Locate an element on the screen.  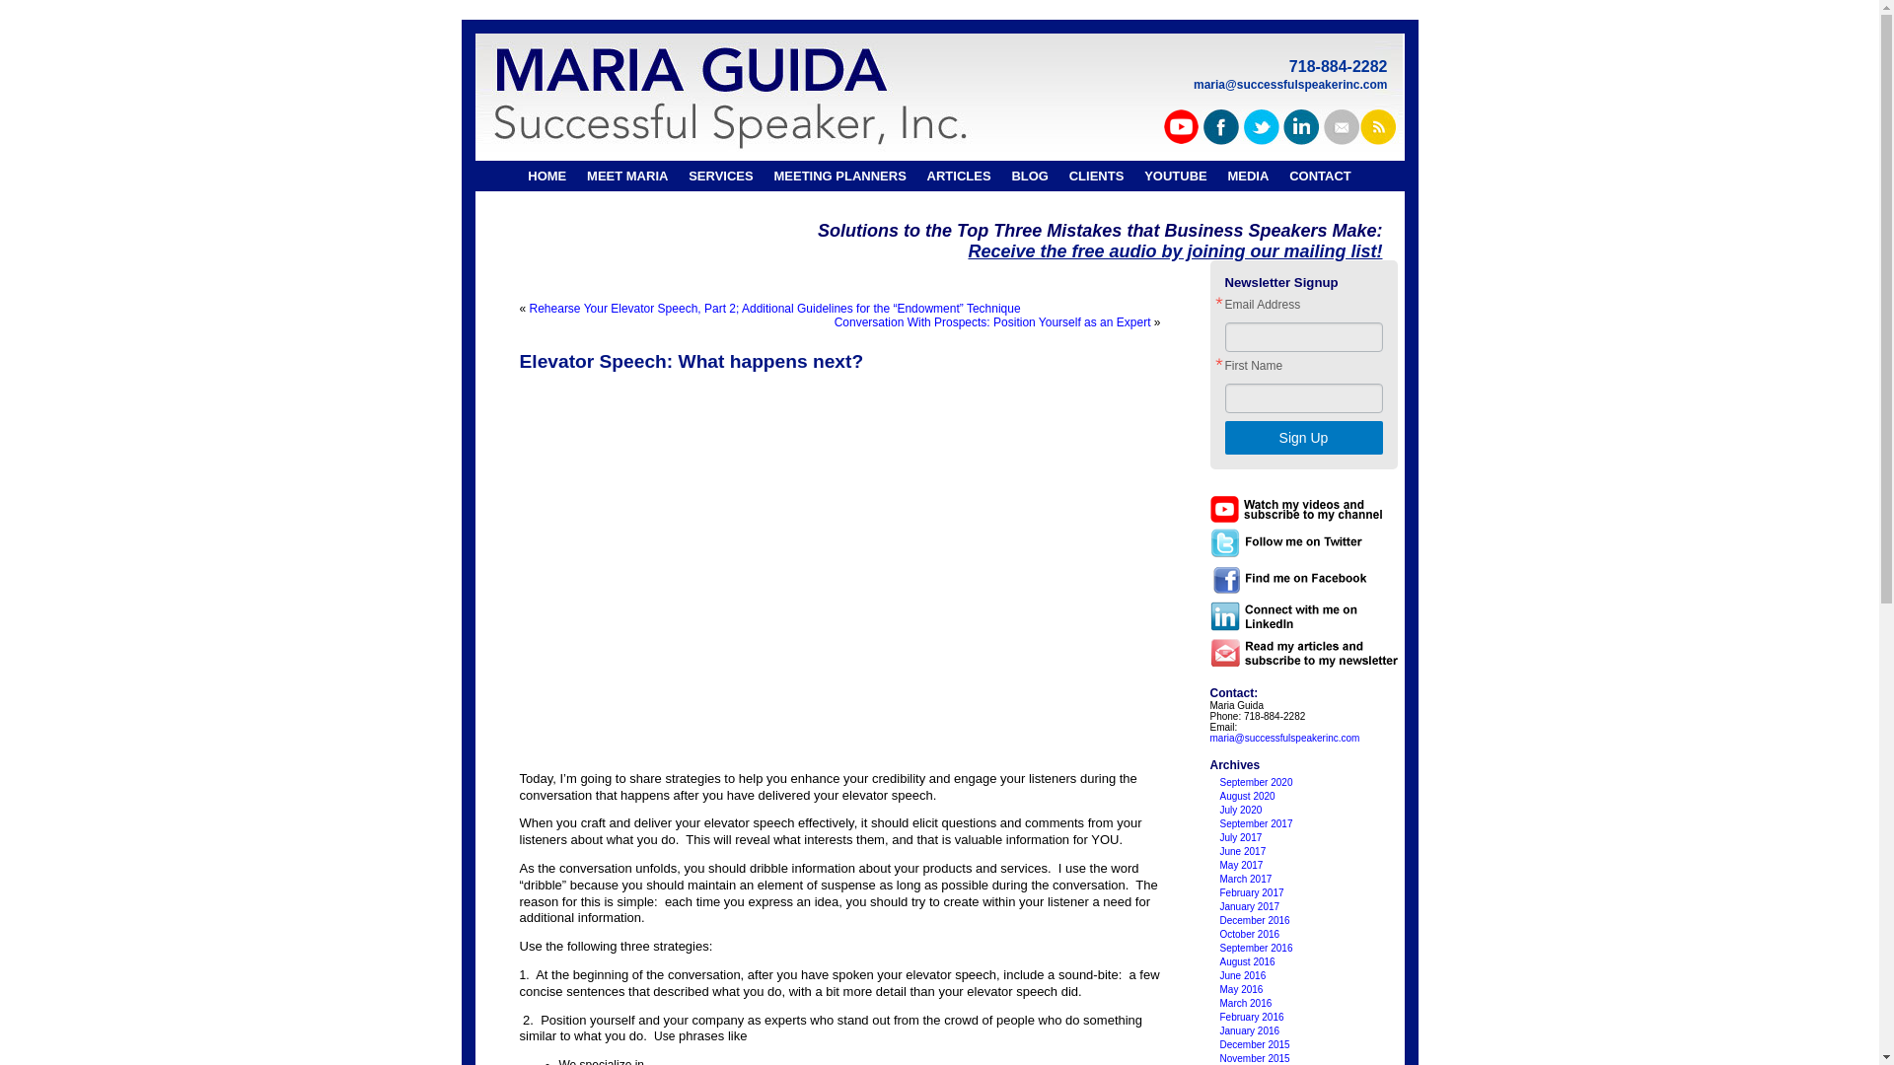
rss is located at coordinates (1379, 126).